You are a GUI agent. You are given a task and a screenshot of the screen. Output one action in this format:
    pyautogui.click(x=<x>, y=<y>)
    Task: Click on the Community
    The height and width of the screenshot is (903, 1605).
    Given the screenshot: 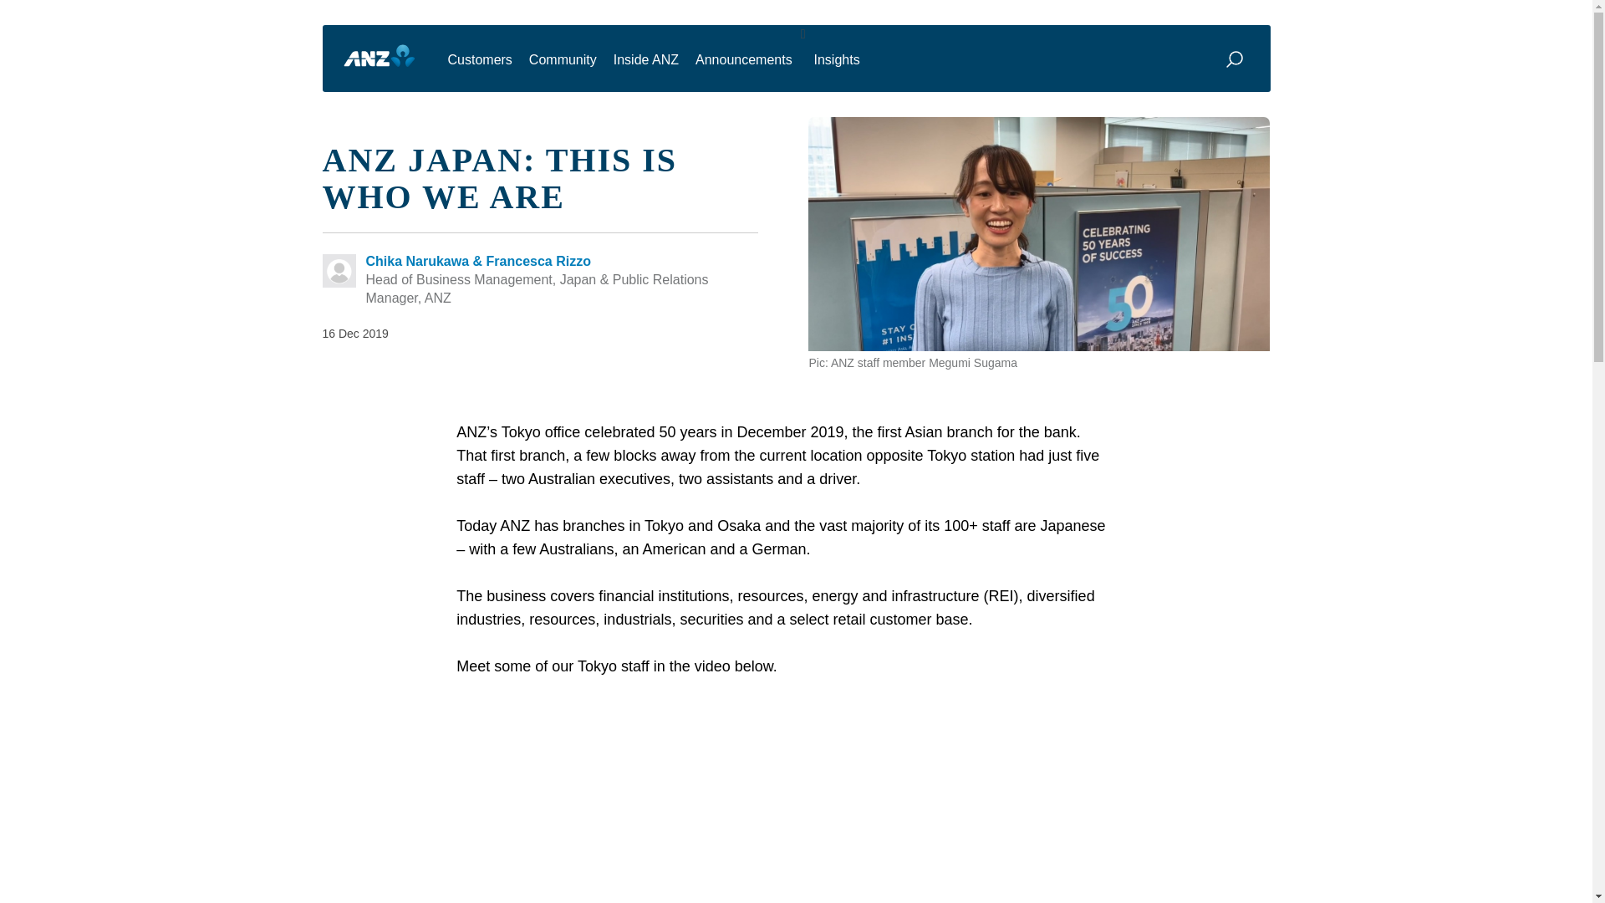 What is the action you would take?
    pyautogui.click(x=562, y=65)
    